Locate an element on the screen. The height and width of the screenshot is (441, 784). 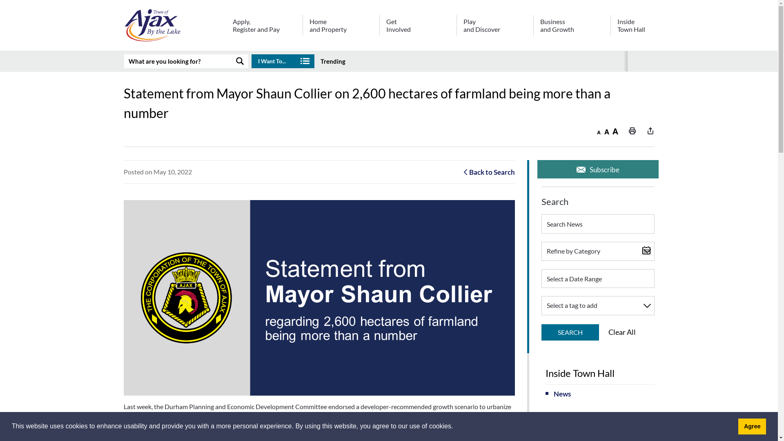
I Want To... is located at coordinates (283, 61).